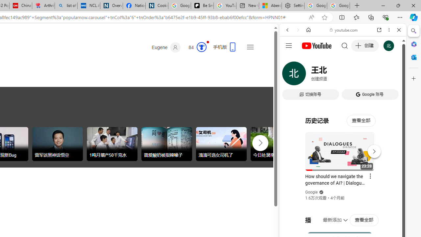 The image size is (421, 237). I want to click on Microsoft Rewards 84, so click(195, 47).